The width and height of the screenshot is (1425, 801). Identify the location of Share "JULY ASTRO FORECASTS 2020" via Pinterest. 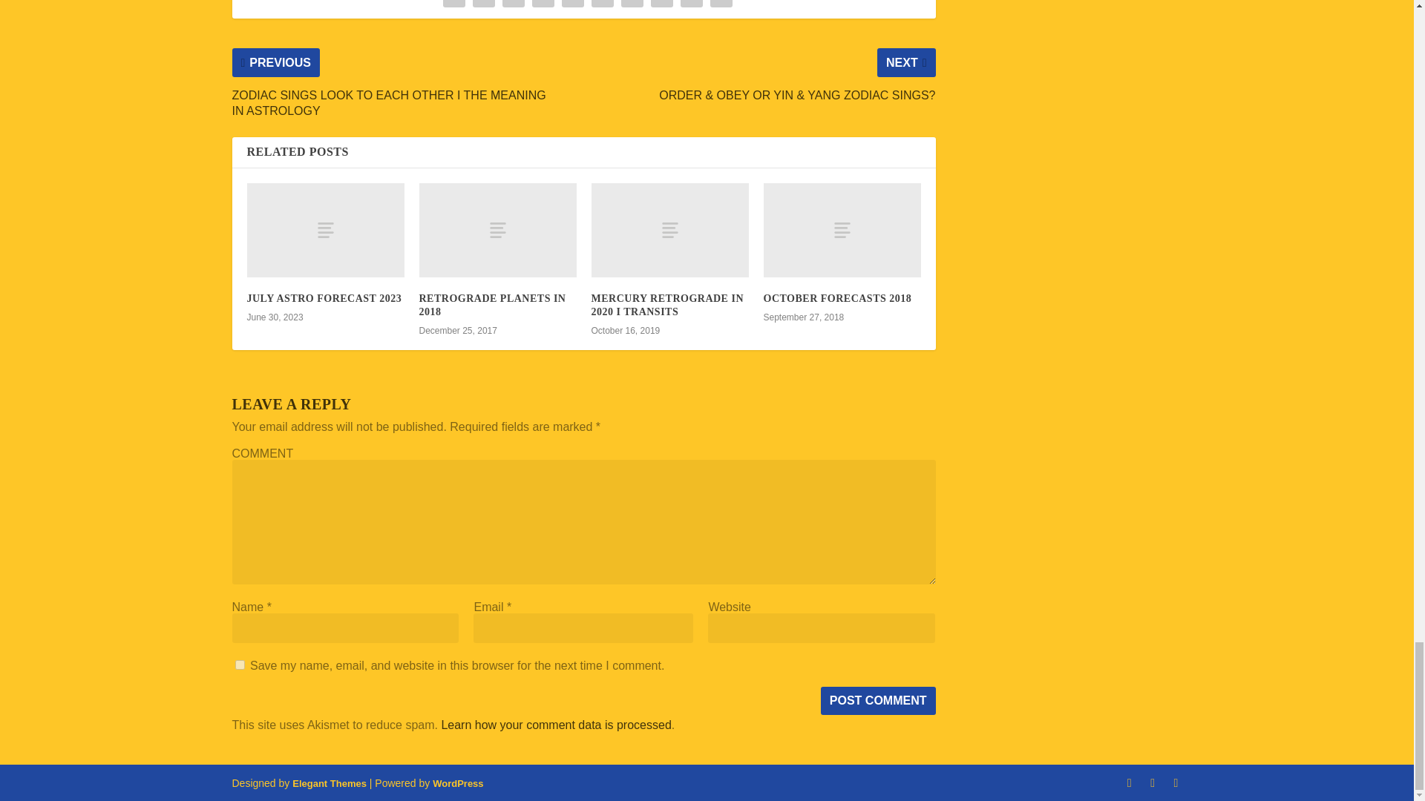
(573, 6).